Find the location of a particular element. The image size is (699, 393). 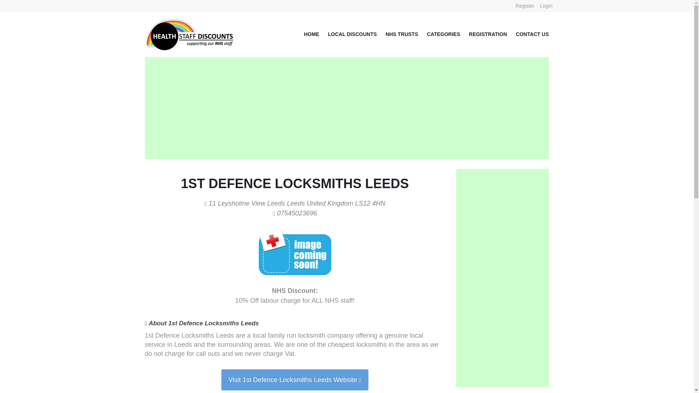

Register is located at coordinates (525, 6).